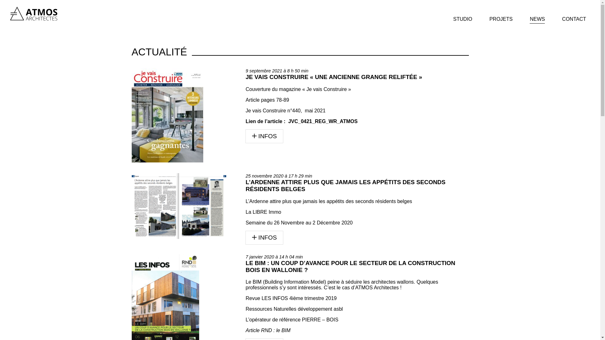 Image resolution: width=605 pixels, height=340 pixels. Describe the element at coordinates (574, 19) in the screenshot. I see `CONTACT` at that location.